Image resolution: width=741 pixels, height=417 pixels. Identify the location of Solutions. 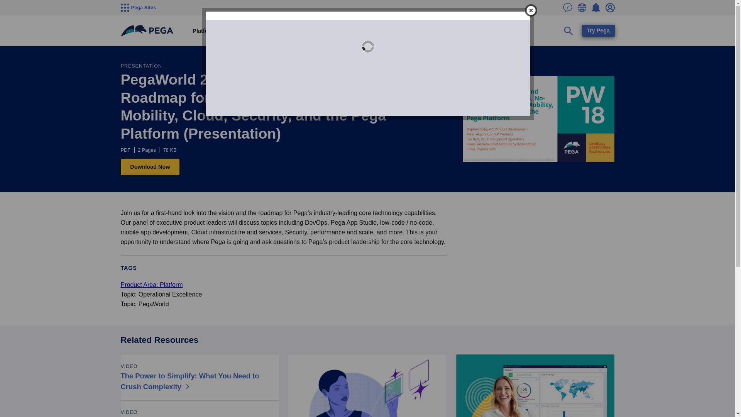
(237, 31).